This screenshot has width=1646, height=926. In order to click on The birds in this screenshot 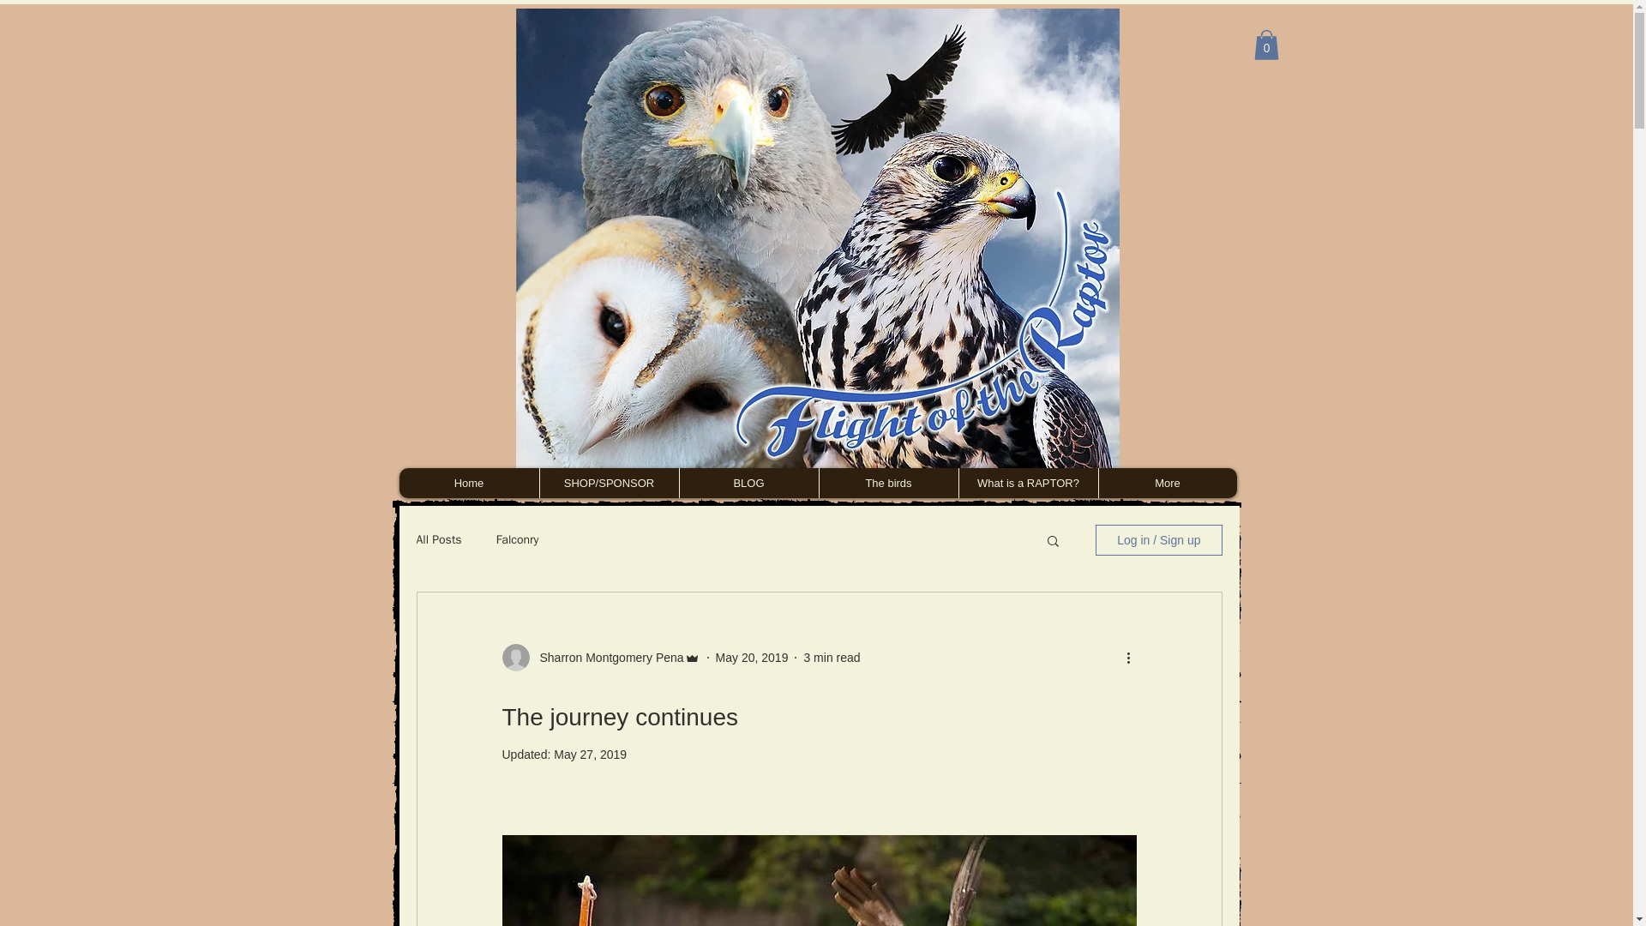, I will do `click(888, 484)`.